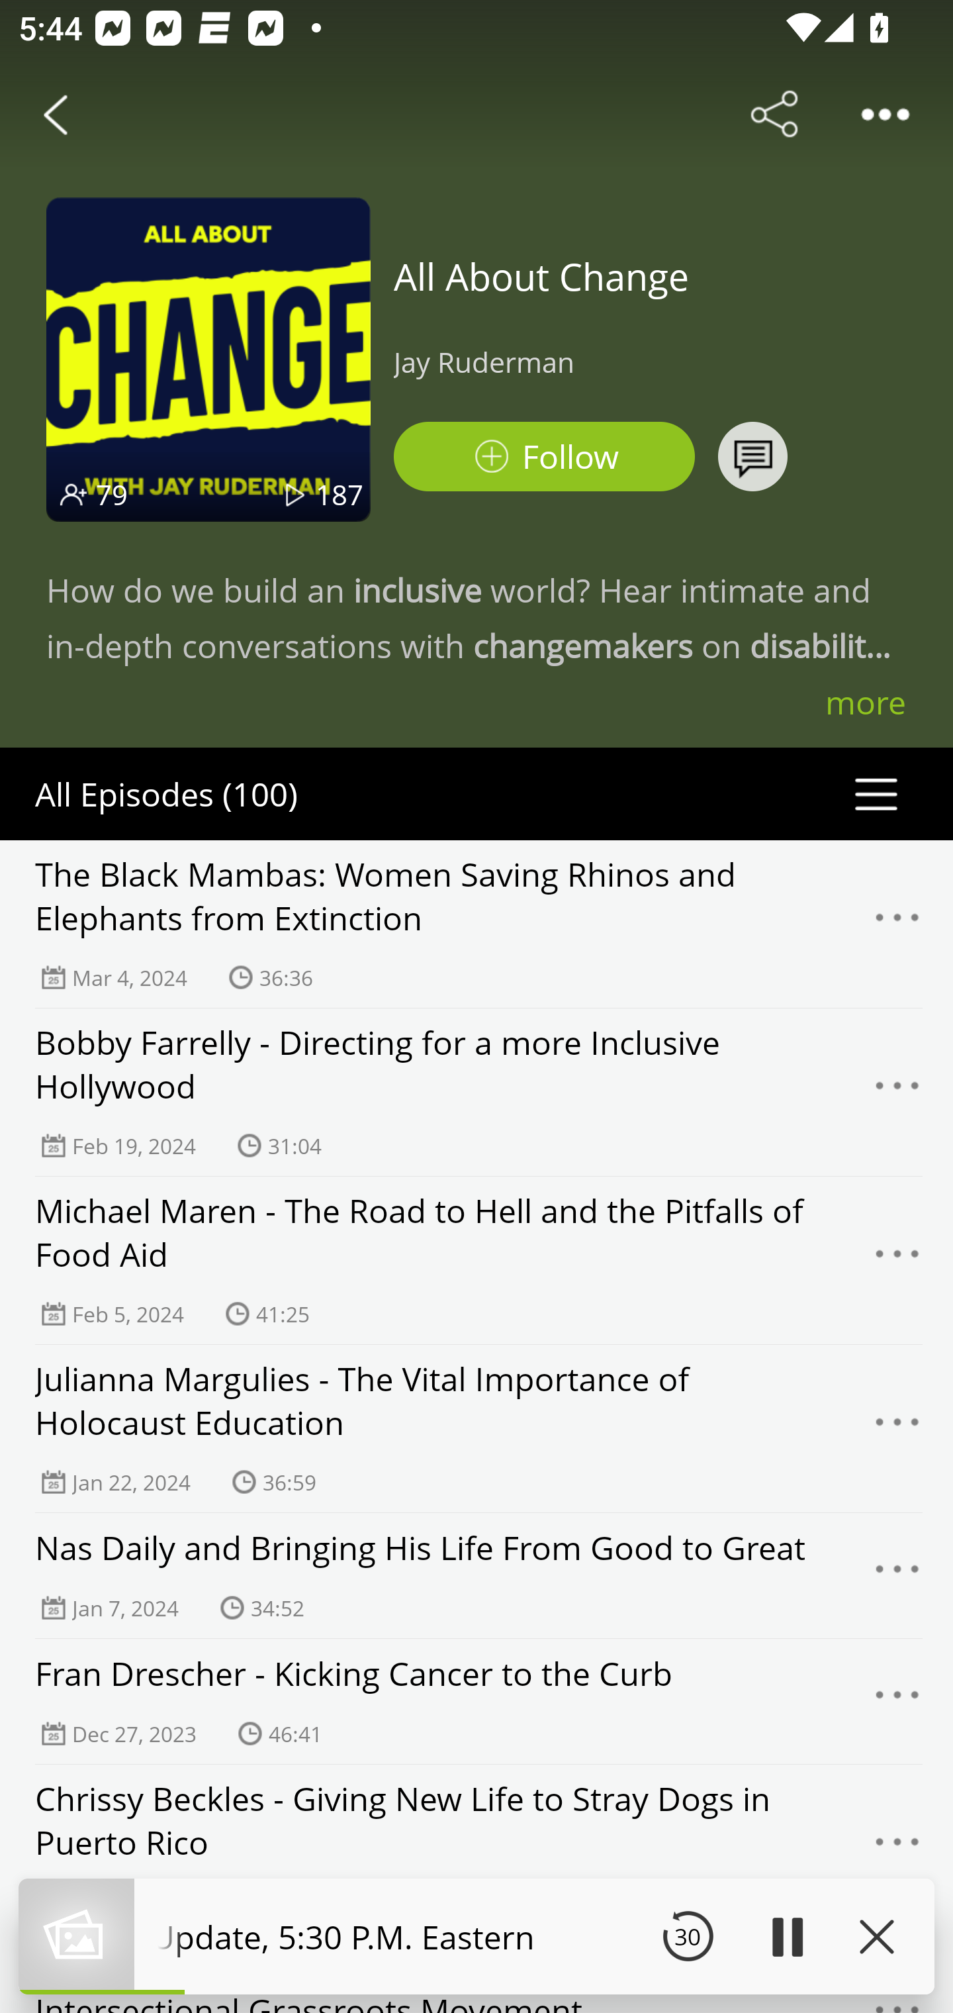 This screenshot has height=2013, width=953. I want to click on Menu, so click(897, 1261).